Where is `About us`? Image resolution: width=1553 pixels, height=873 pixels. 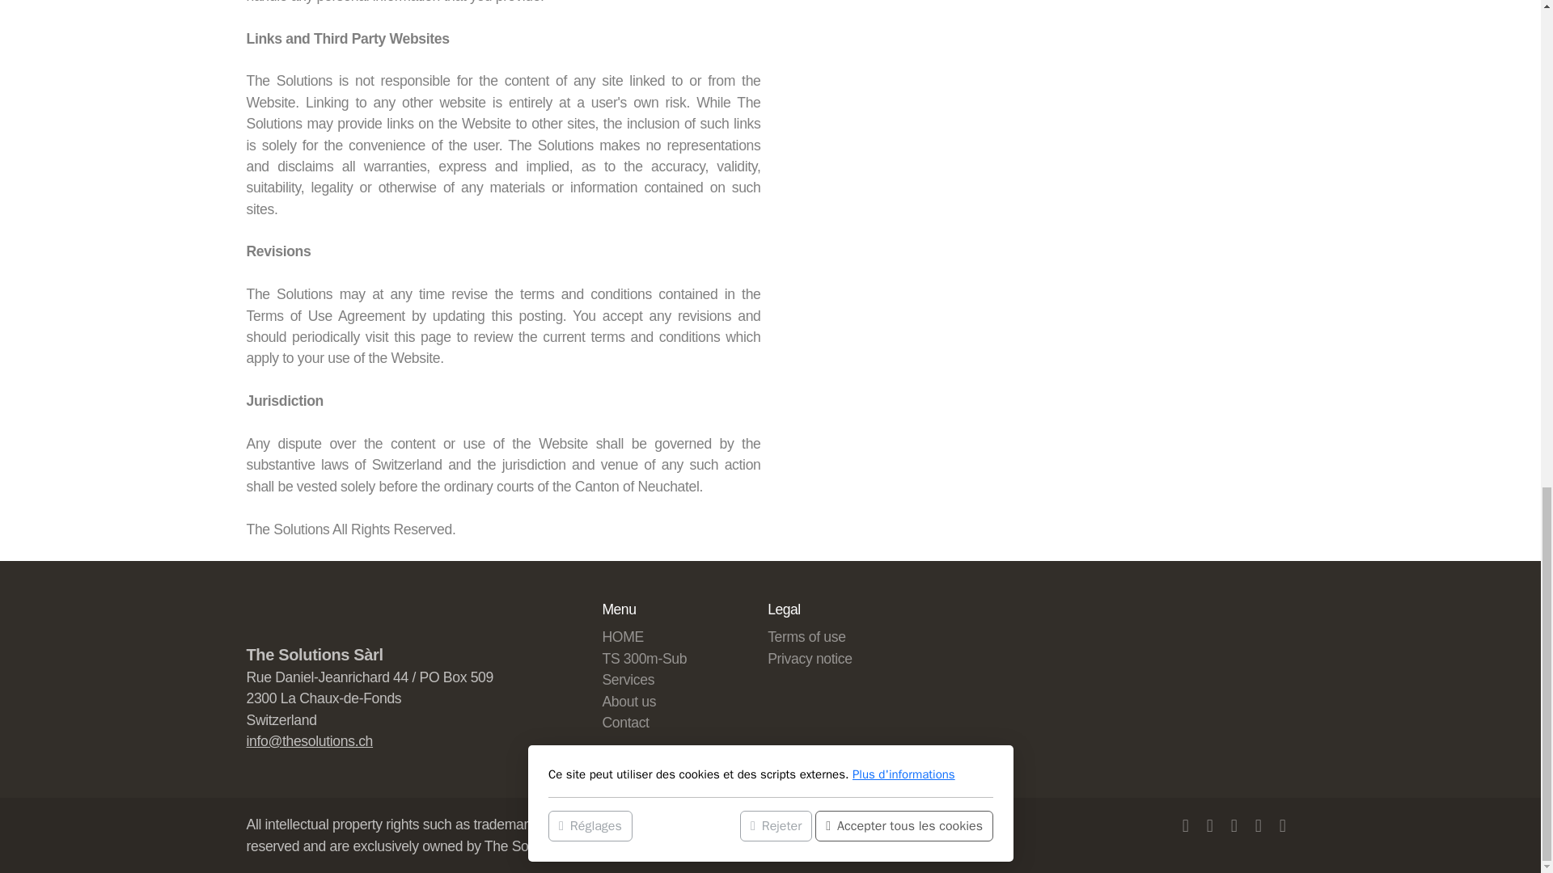
About us is located at coordinates (628, 702).